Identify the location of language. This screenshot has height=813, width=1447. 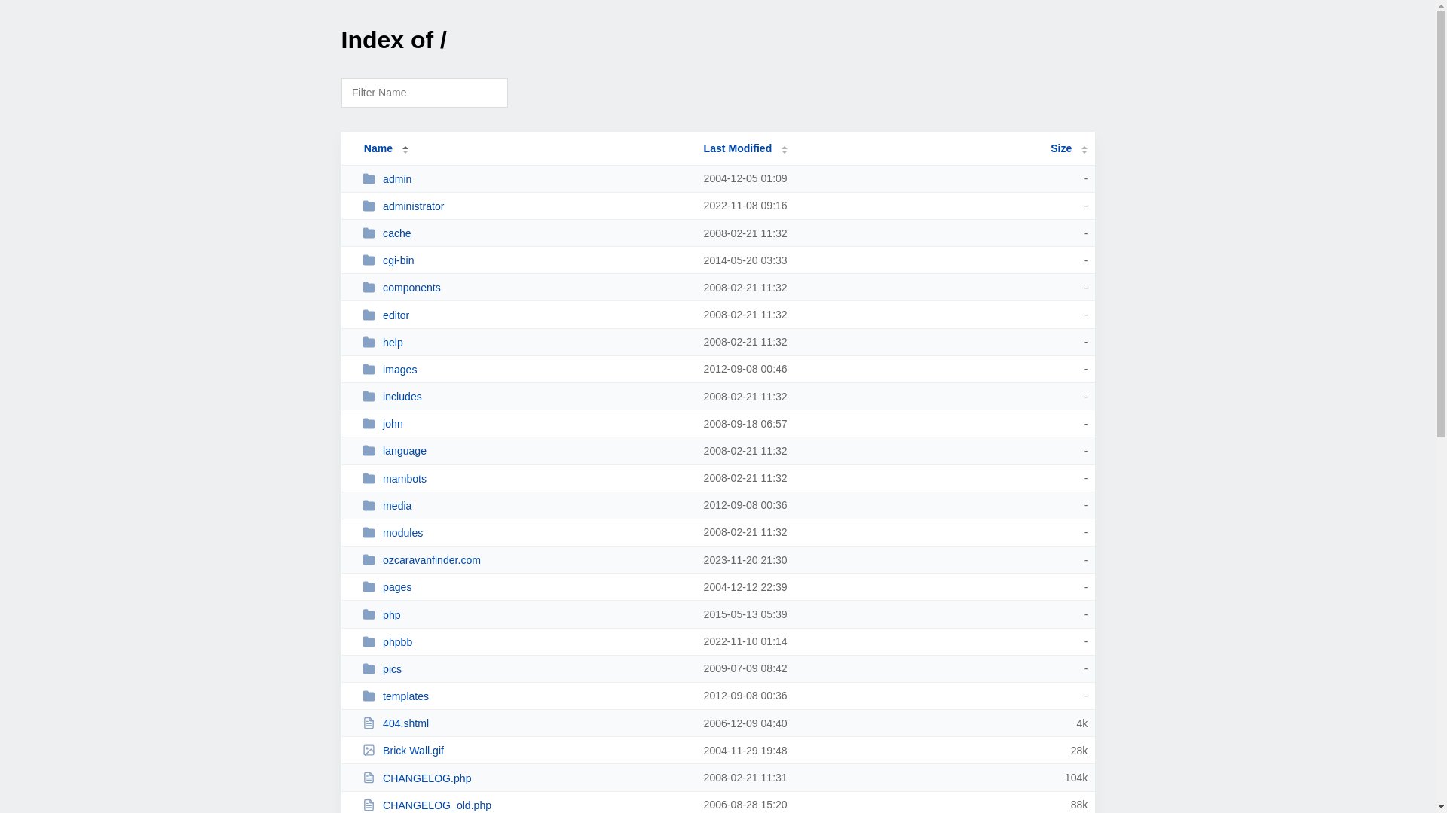
(526, 450).